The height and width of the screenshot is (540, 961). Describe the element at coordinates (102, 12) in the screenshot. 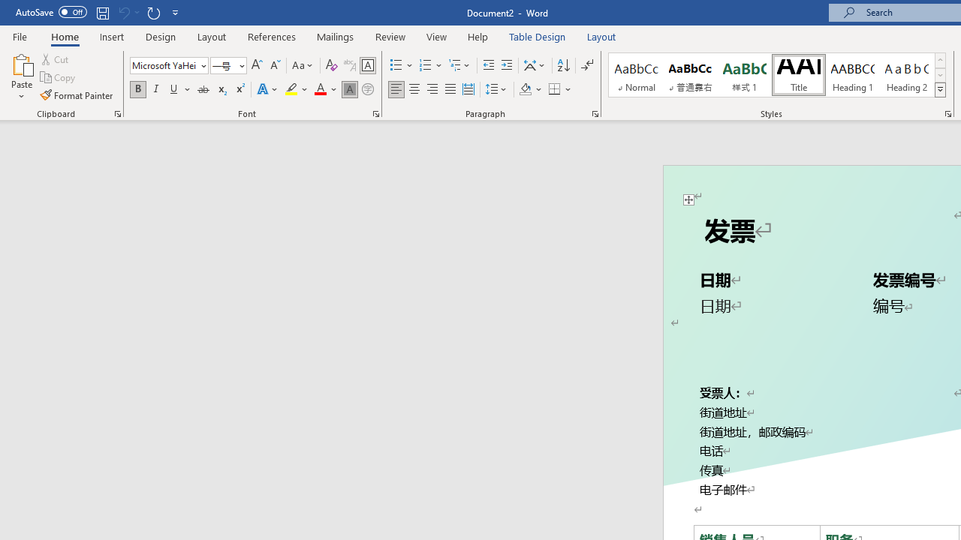

I see `Save` at that location.